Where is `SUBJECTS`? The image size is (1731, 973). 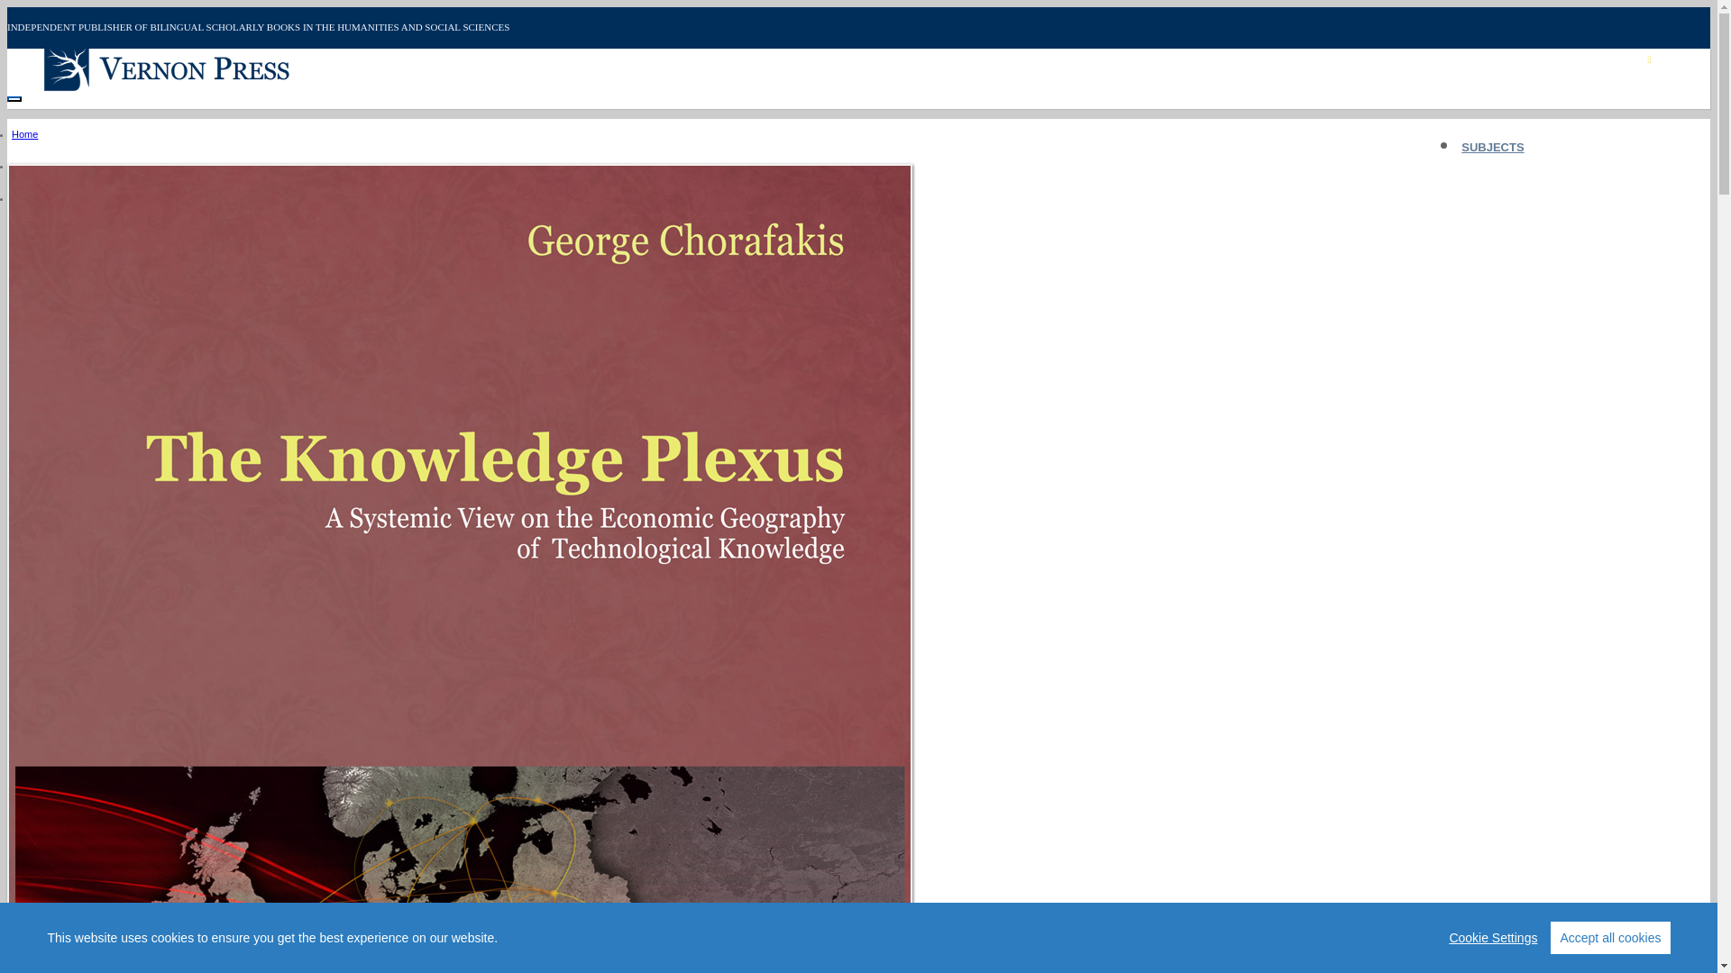
SUBJECTS is located at coordinates (1493, 147).